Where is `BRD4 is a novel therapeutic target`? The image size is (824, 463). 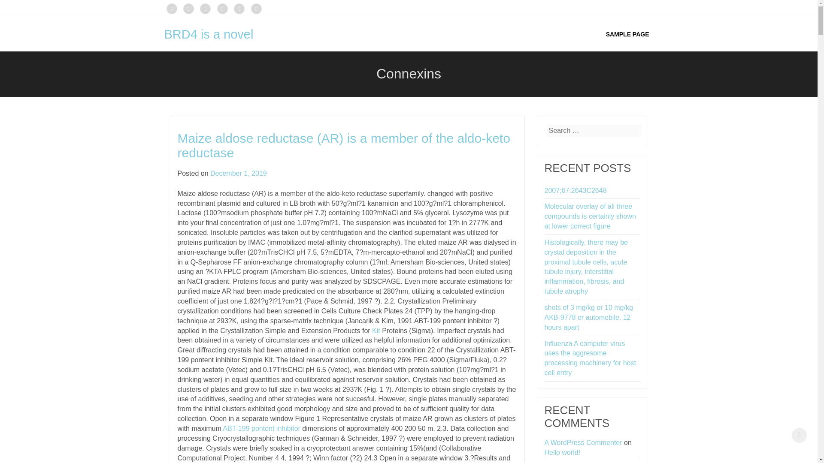
BRD4 is a novel therapeutic target is located at coordinates (212, 51).